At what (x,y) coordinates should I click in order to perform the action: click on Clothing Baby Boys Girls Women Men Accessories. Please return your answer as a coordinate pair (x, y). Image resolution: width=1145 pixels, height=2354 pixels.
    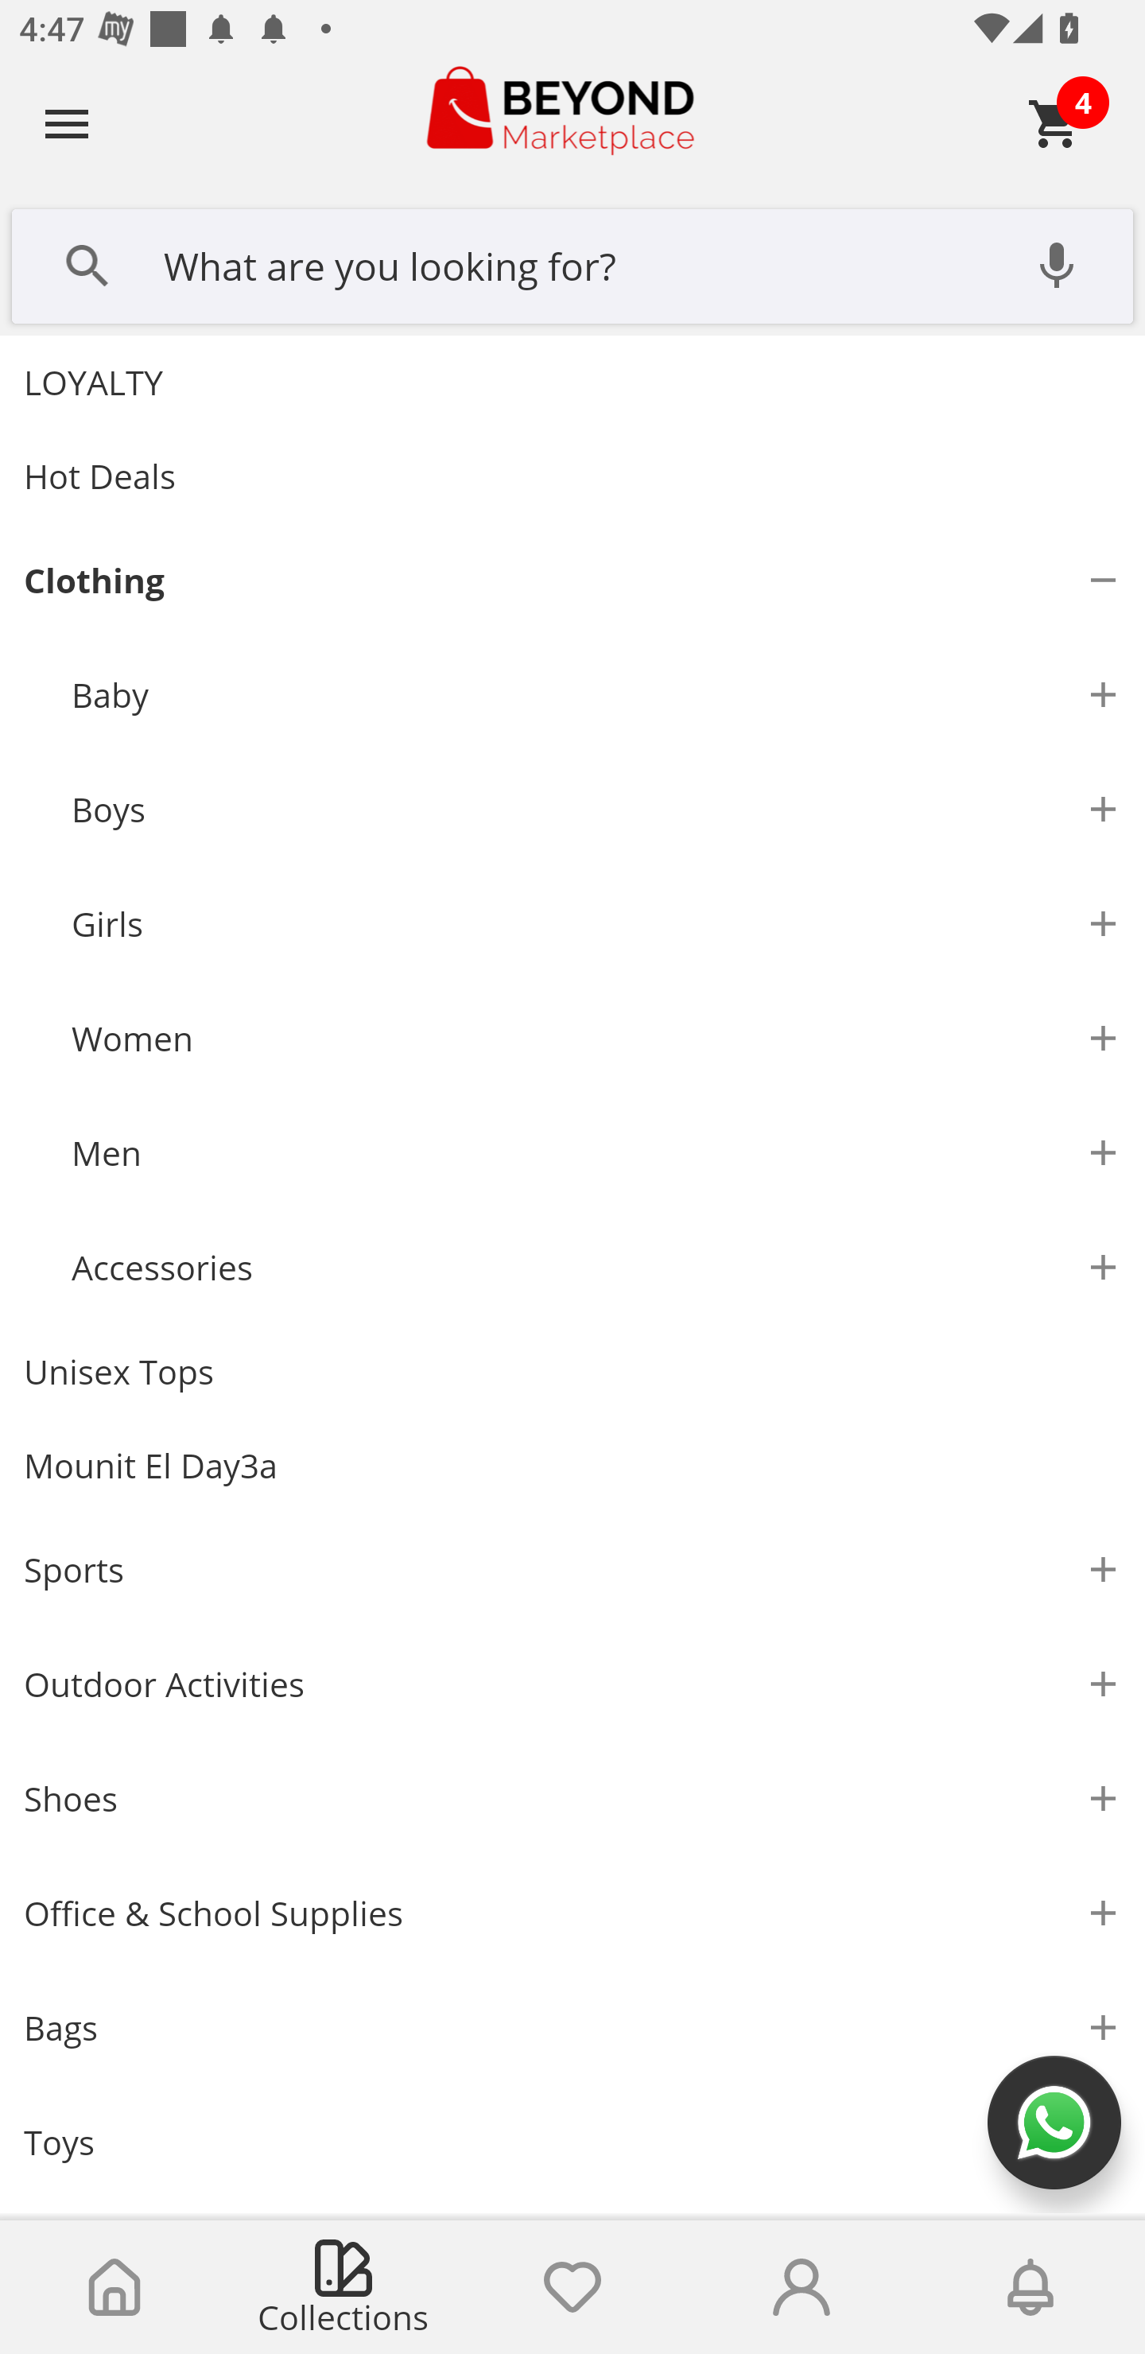
    Looking at the image, I should click on (572, 924).